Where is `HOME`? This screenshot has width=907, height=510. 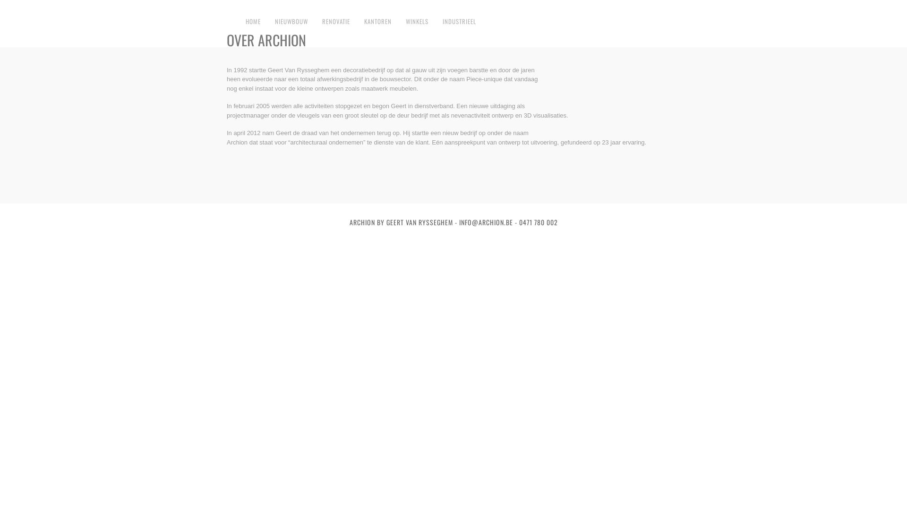 HOME is located at coordinates (253, 22).